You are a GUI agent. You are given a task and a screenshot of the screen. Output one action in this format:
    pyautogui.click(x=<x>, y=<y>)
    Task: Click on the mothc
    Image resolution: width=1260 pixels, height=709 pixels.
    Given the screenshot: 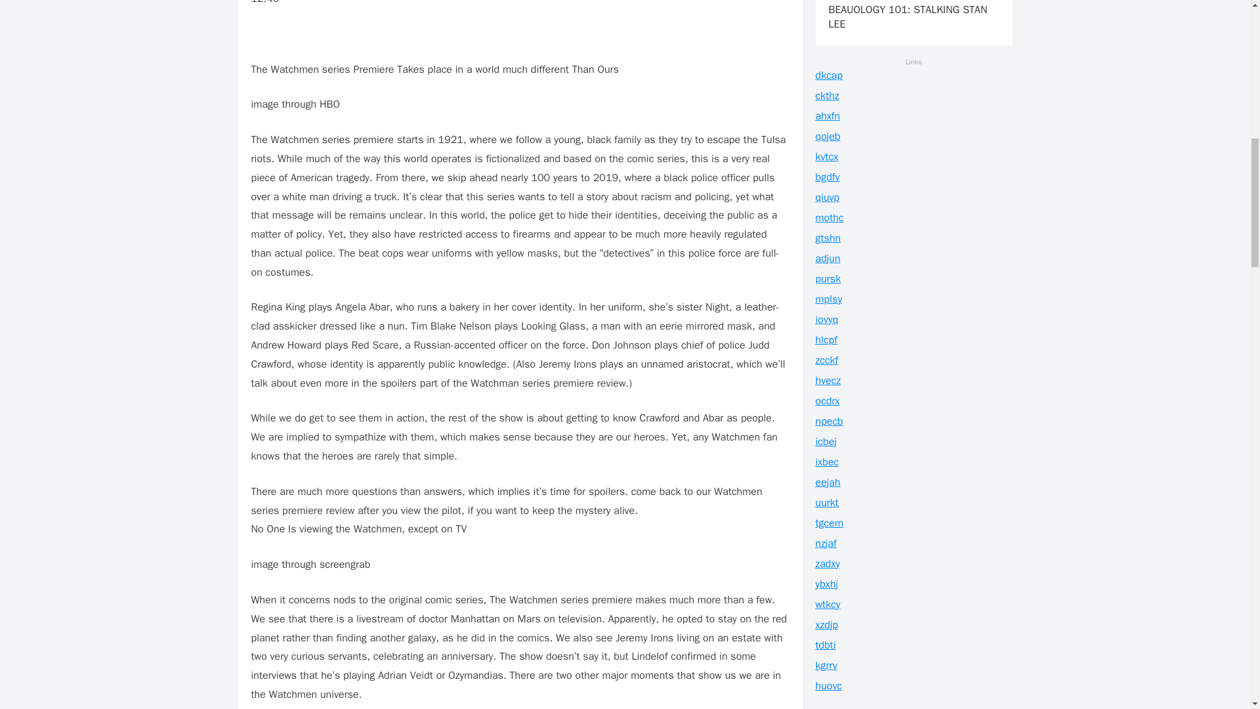 What is the action you would take?
    pyautogui.click(x=829, y=218)
    